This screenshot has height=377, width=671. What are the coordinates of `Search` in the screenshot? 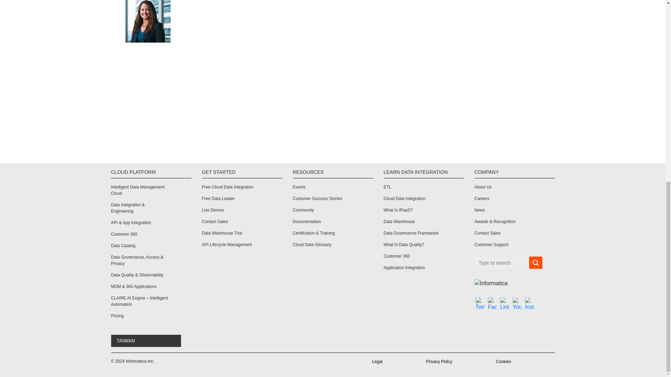 It's located at (535, 263).